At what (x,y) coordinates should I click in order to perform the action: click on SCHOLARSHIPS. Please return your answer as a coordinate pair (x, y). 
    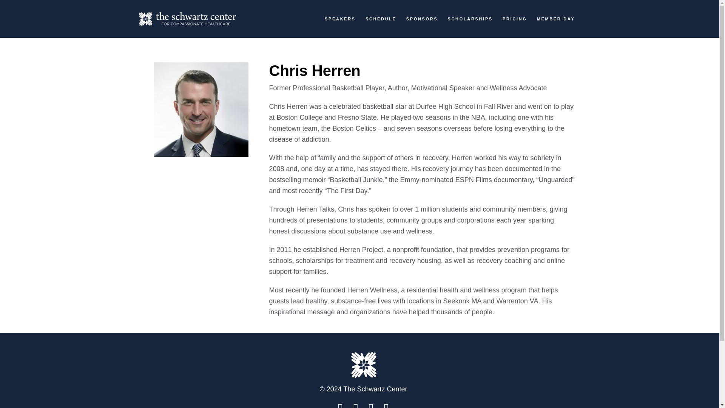
    Looking at the image, I should click on (470, 19).